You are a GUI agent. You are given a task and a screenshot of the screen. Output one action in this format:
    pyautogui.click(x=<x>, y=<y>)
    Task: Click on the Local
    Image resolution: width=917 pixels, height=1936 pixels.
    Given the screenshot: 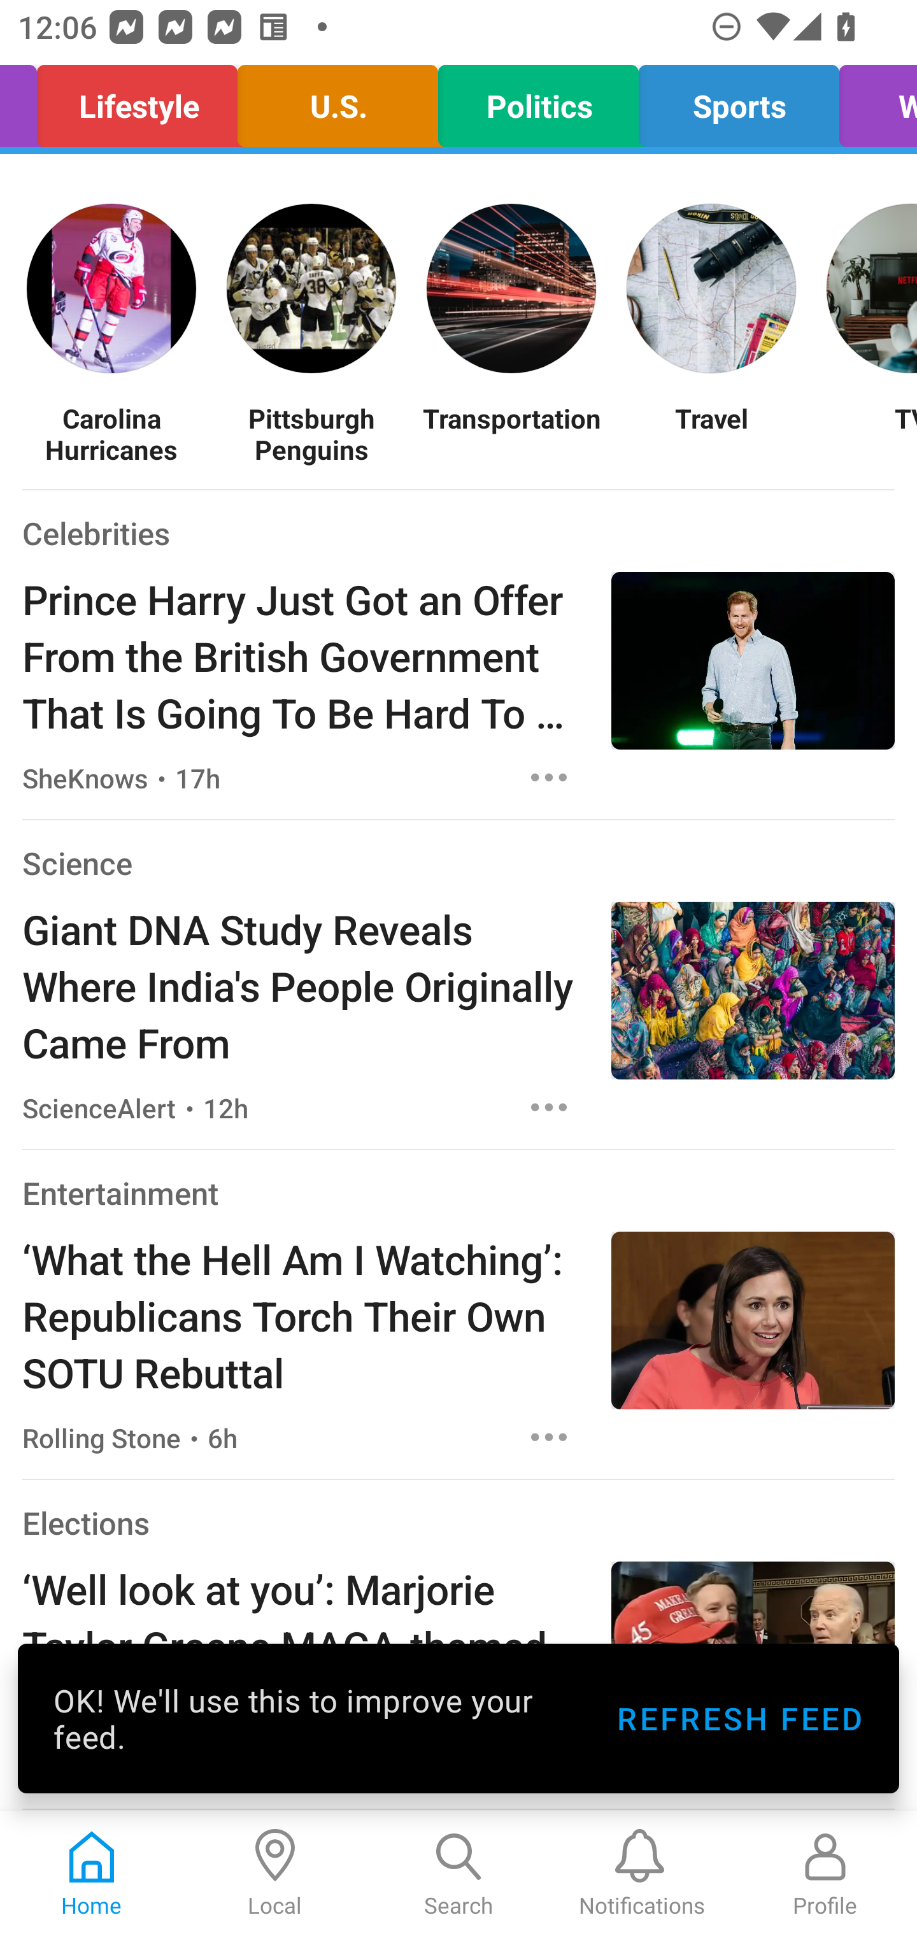 What is the action you would take?
    pyautogui.click(x=275, y=1874)
    